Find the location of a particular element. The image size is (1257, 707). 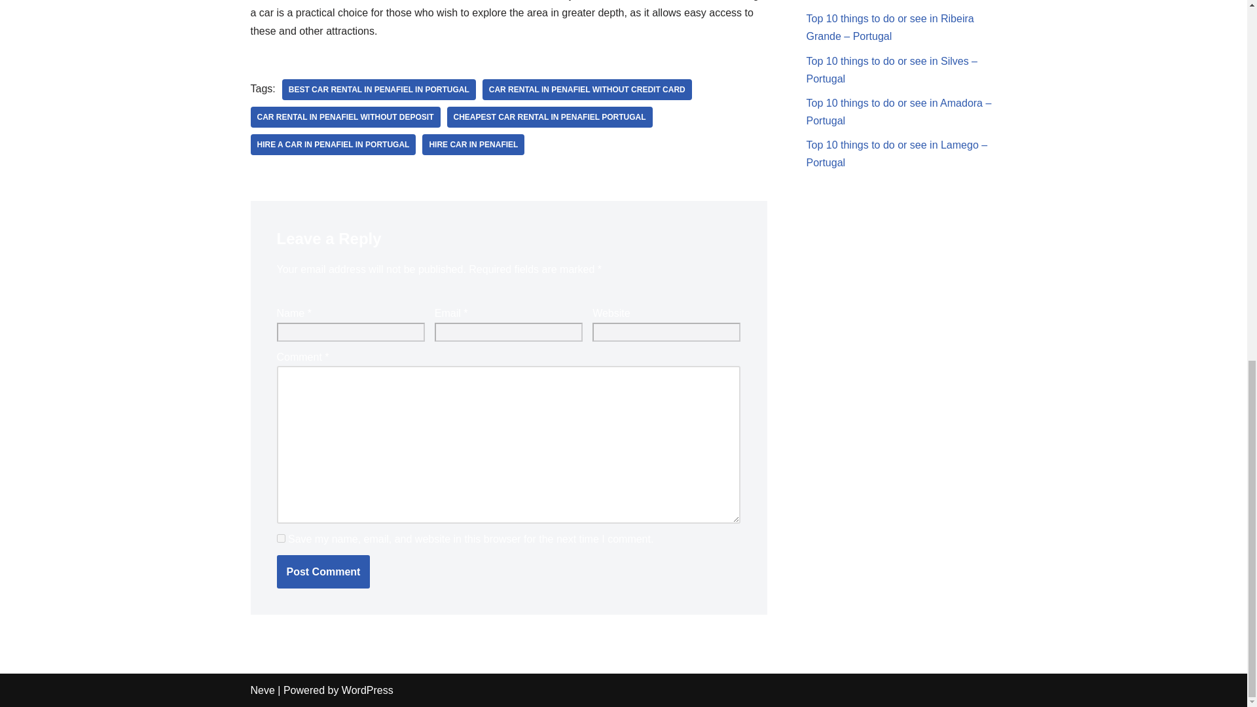

Best car rental in Penafiel in Portugal is located at coordinates (378, 89).